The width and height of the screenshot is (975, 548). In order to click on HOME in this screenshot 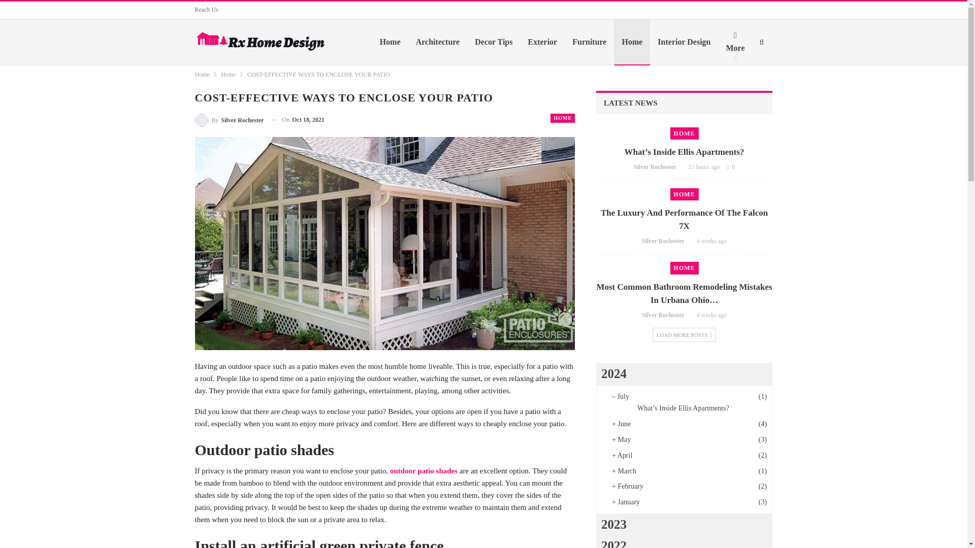, I will do `click(563, 118)`.